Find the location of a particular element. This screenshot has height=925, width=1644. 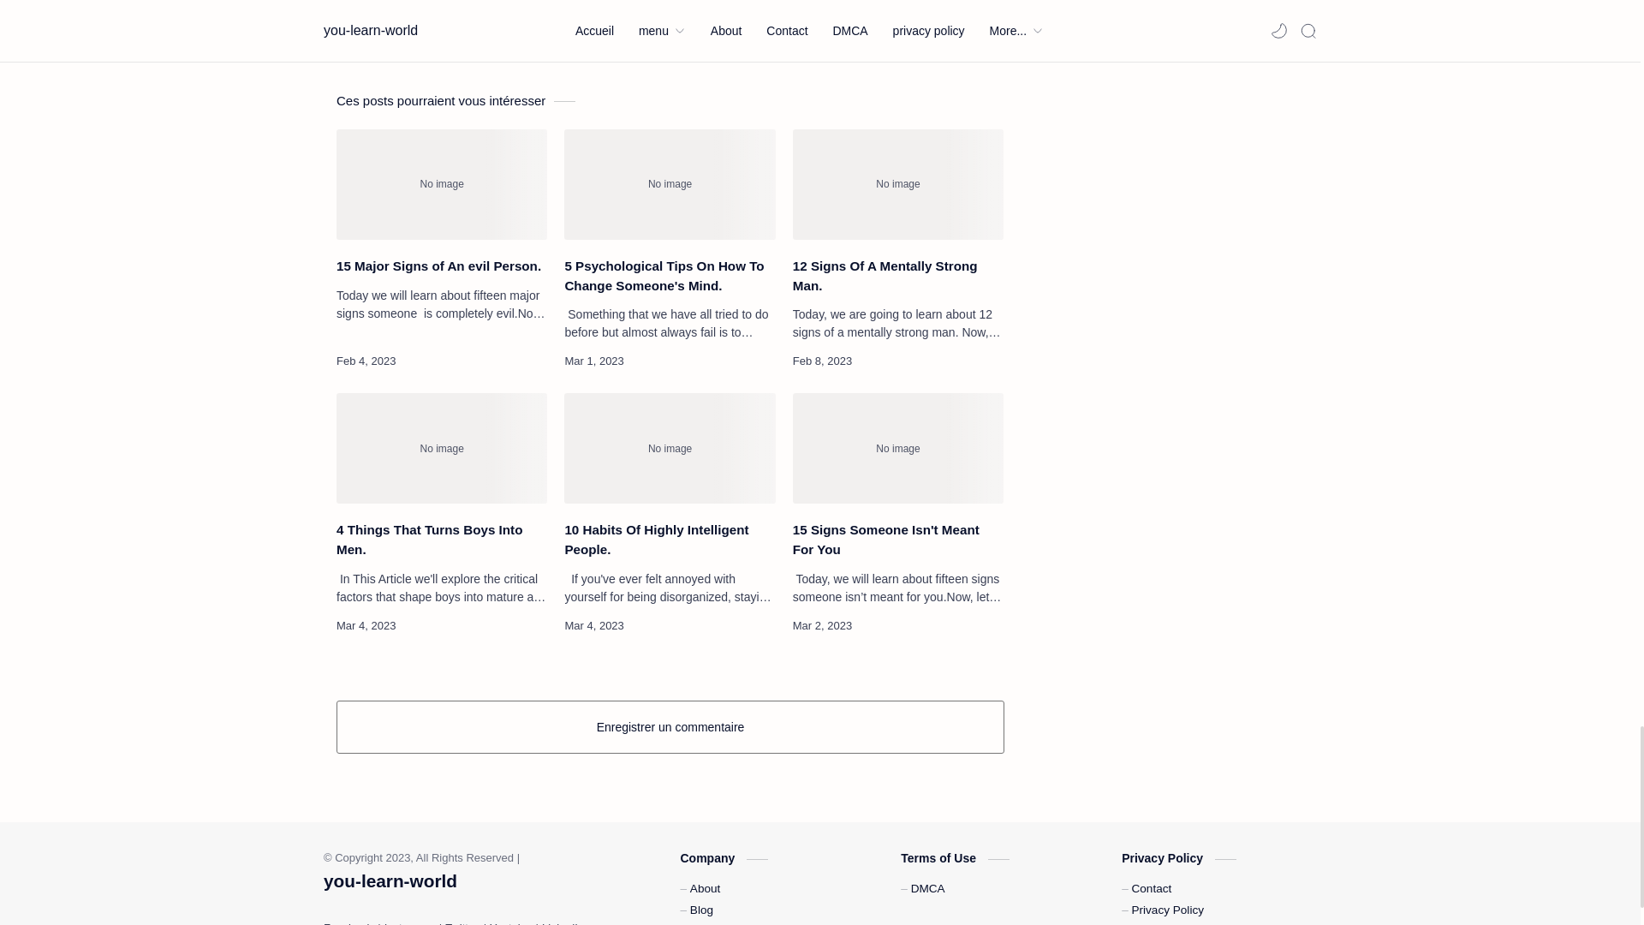

10 Habits Of Highly Intelligent People.  is located at coordinates (669, 448).